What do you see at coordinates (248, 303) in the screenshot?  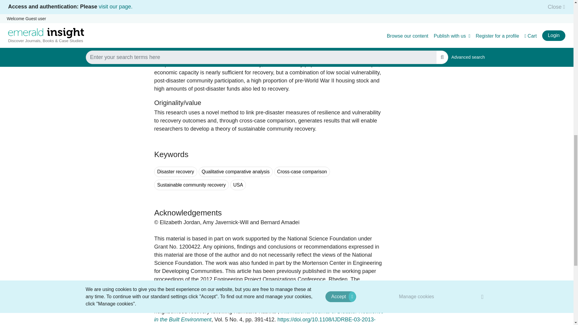 I see `Bernard Amadei` at bounding box center [248, 303].